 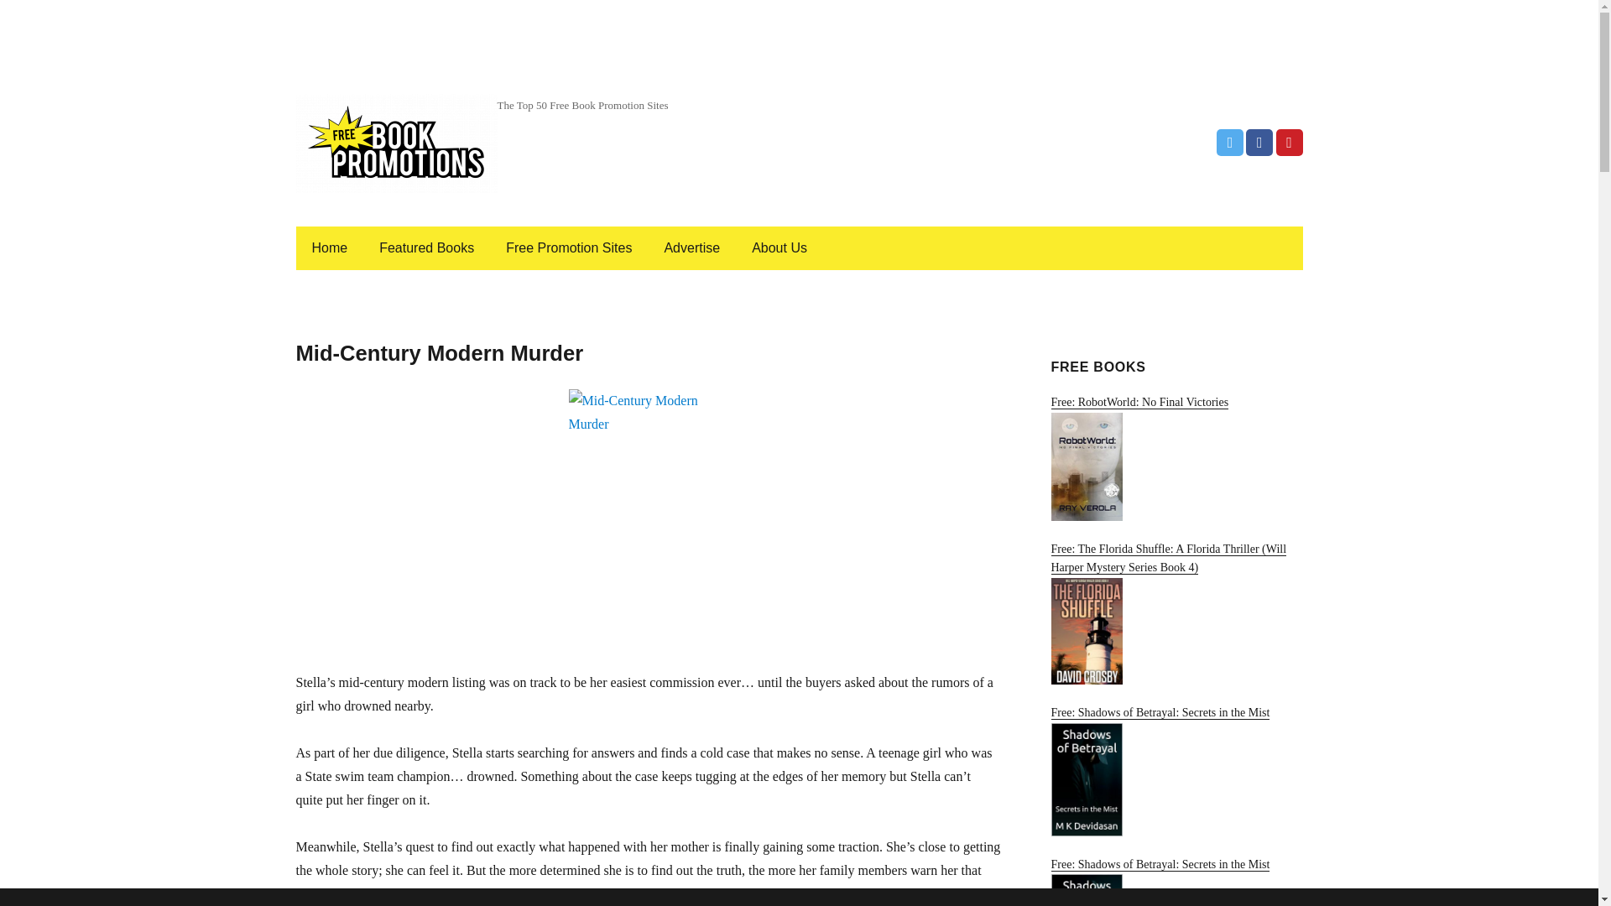 I want to click on Free: Shadows of Betrayal: Secrets in the Mist, so click(x=1176, y=771).